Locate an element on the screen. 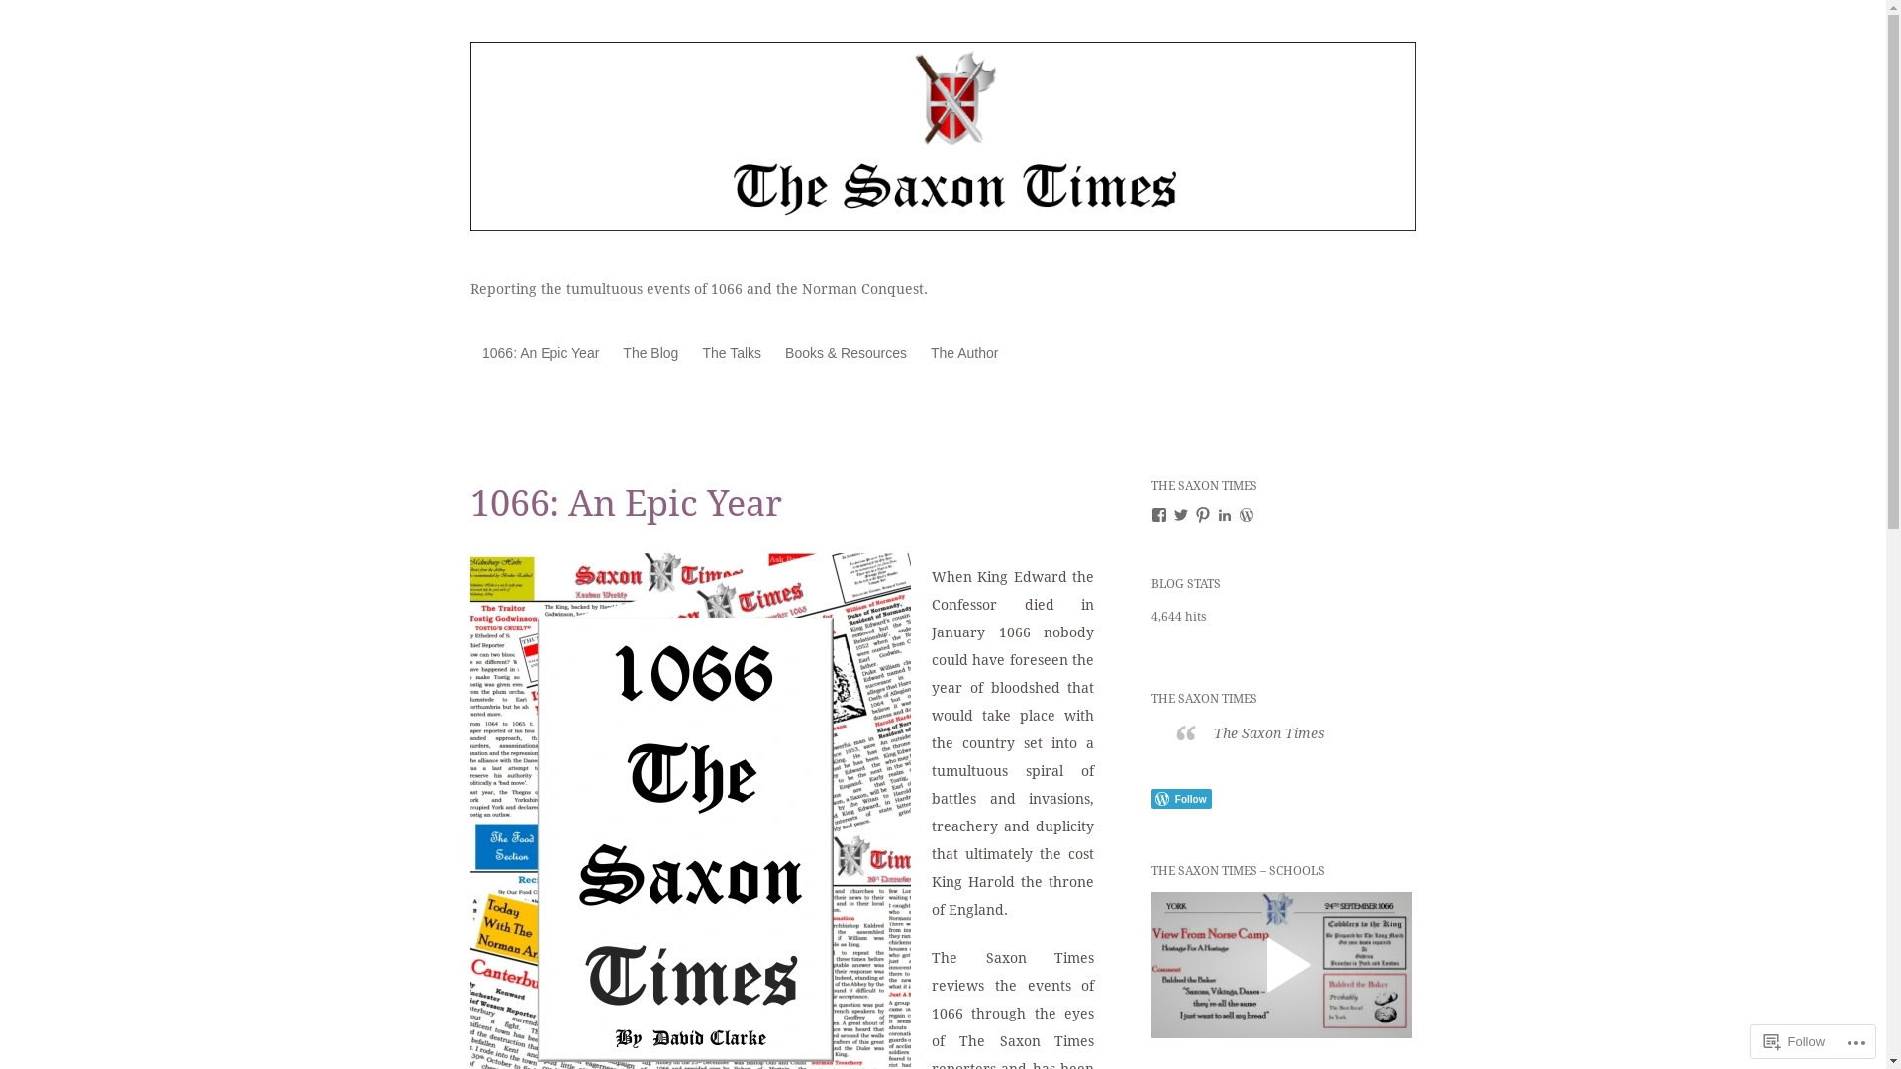 The height and width of the screenshot is (1069, 1901). Follow Button is located at coordinates (1281, 799).